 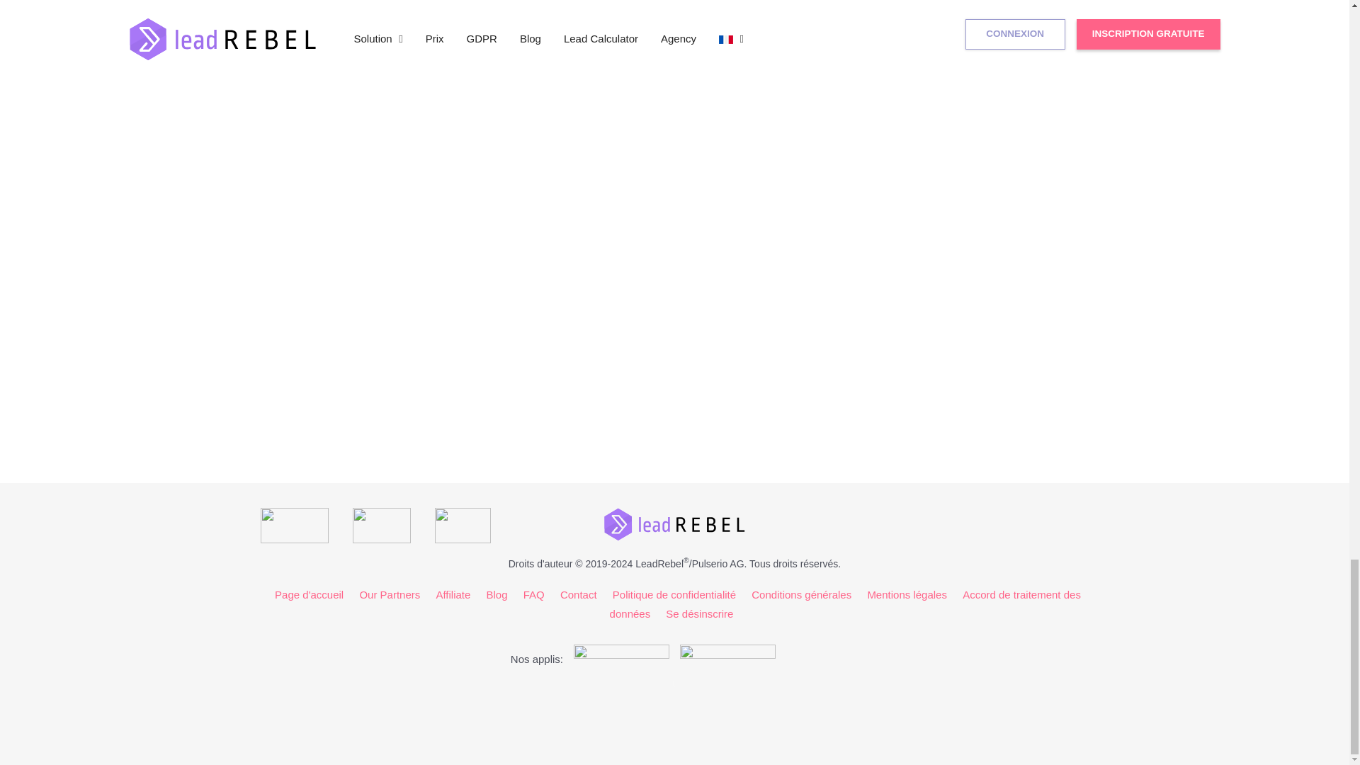 What do you see at coordinates (390, 594) in the screenshot?
I see `Our Partners` at bounding box center [390, 594].